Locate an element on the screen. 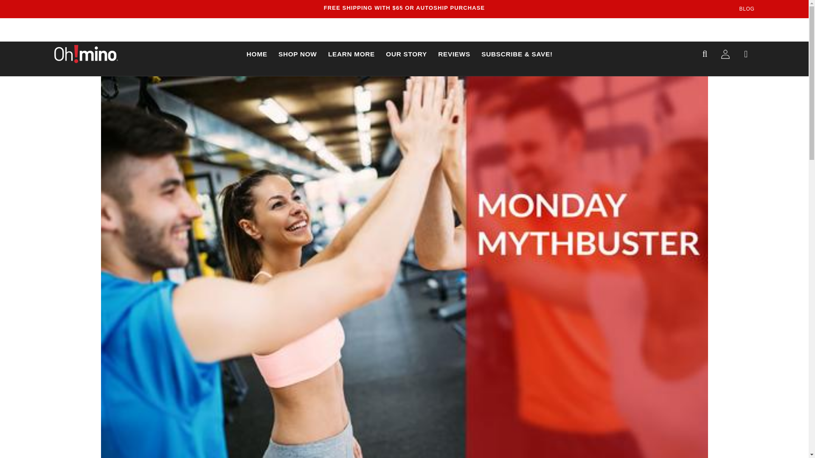  REVIEWS is located at coordinates (454, 54).